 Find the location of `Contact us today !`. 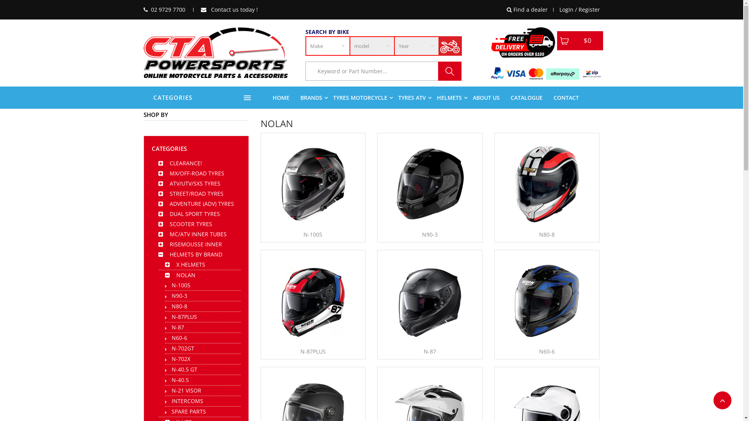

Contact us today ! is located at coordinates (229, 9).